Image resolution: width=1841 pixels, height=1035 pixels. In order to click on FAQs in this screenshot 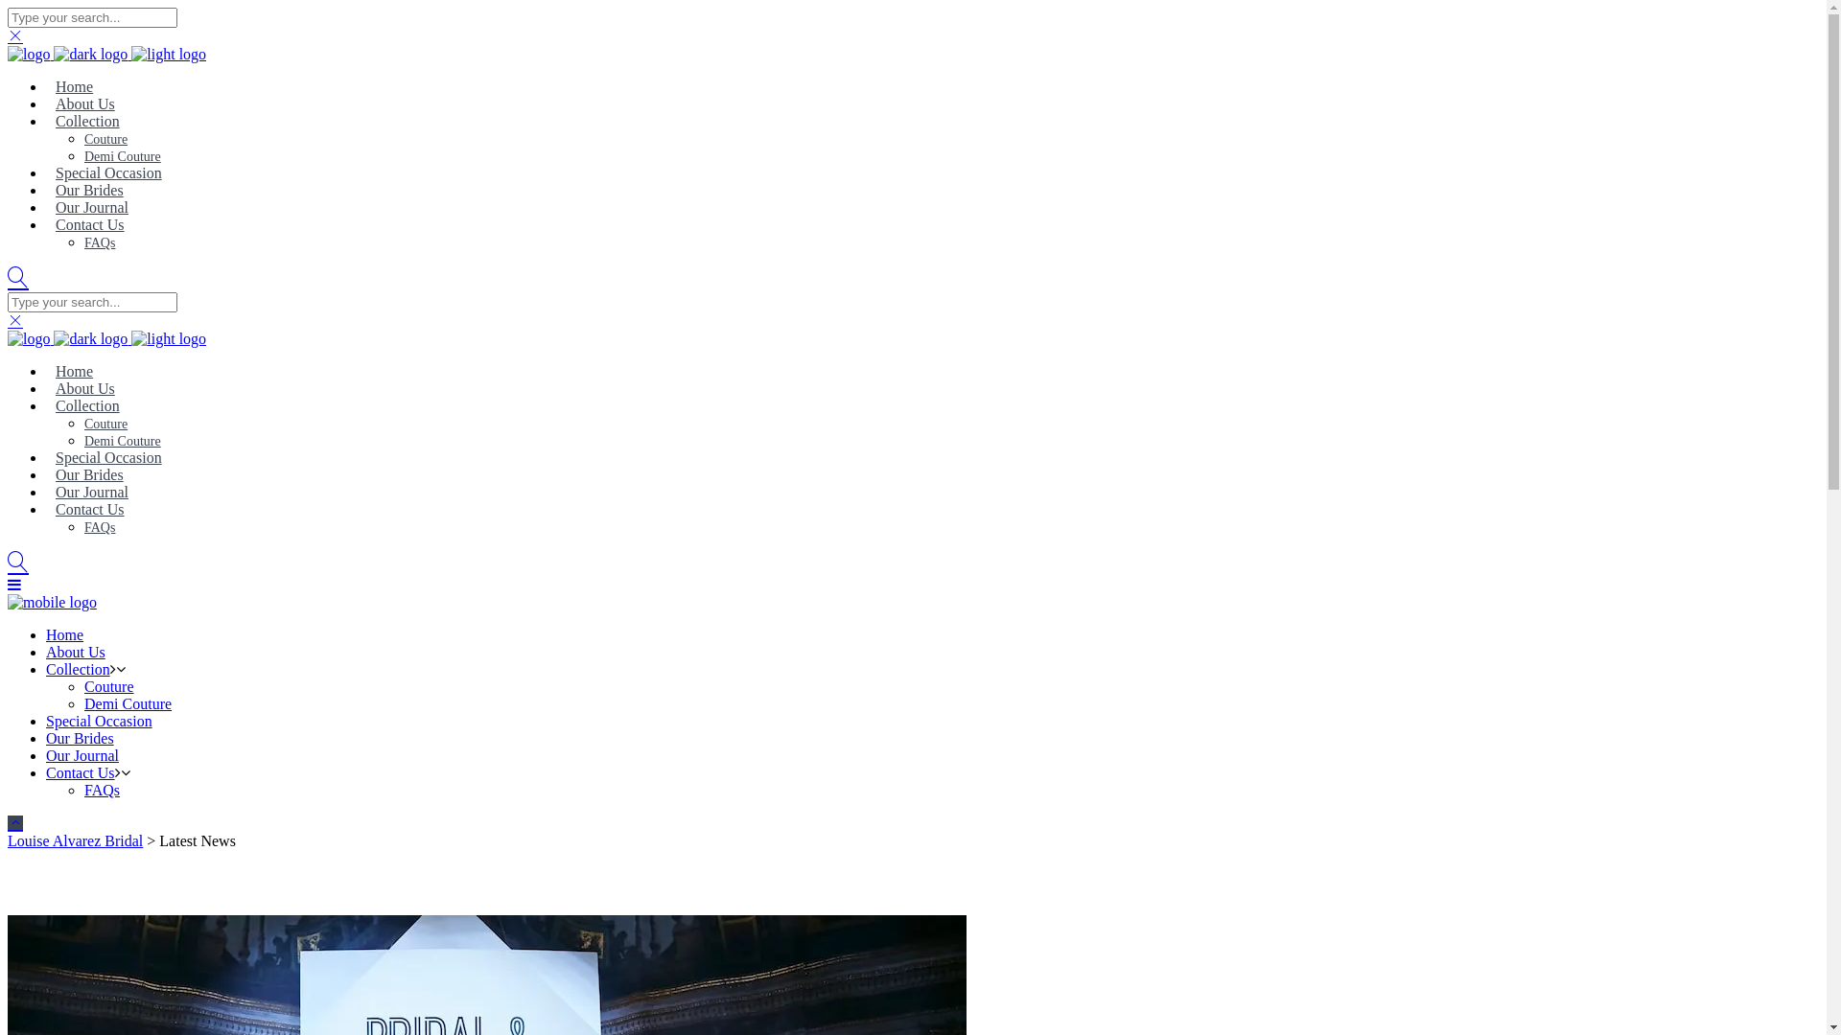, I will do `click(100, 527)`.